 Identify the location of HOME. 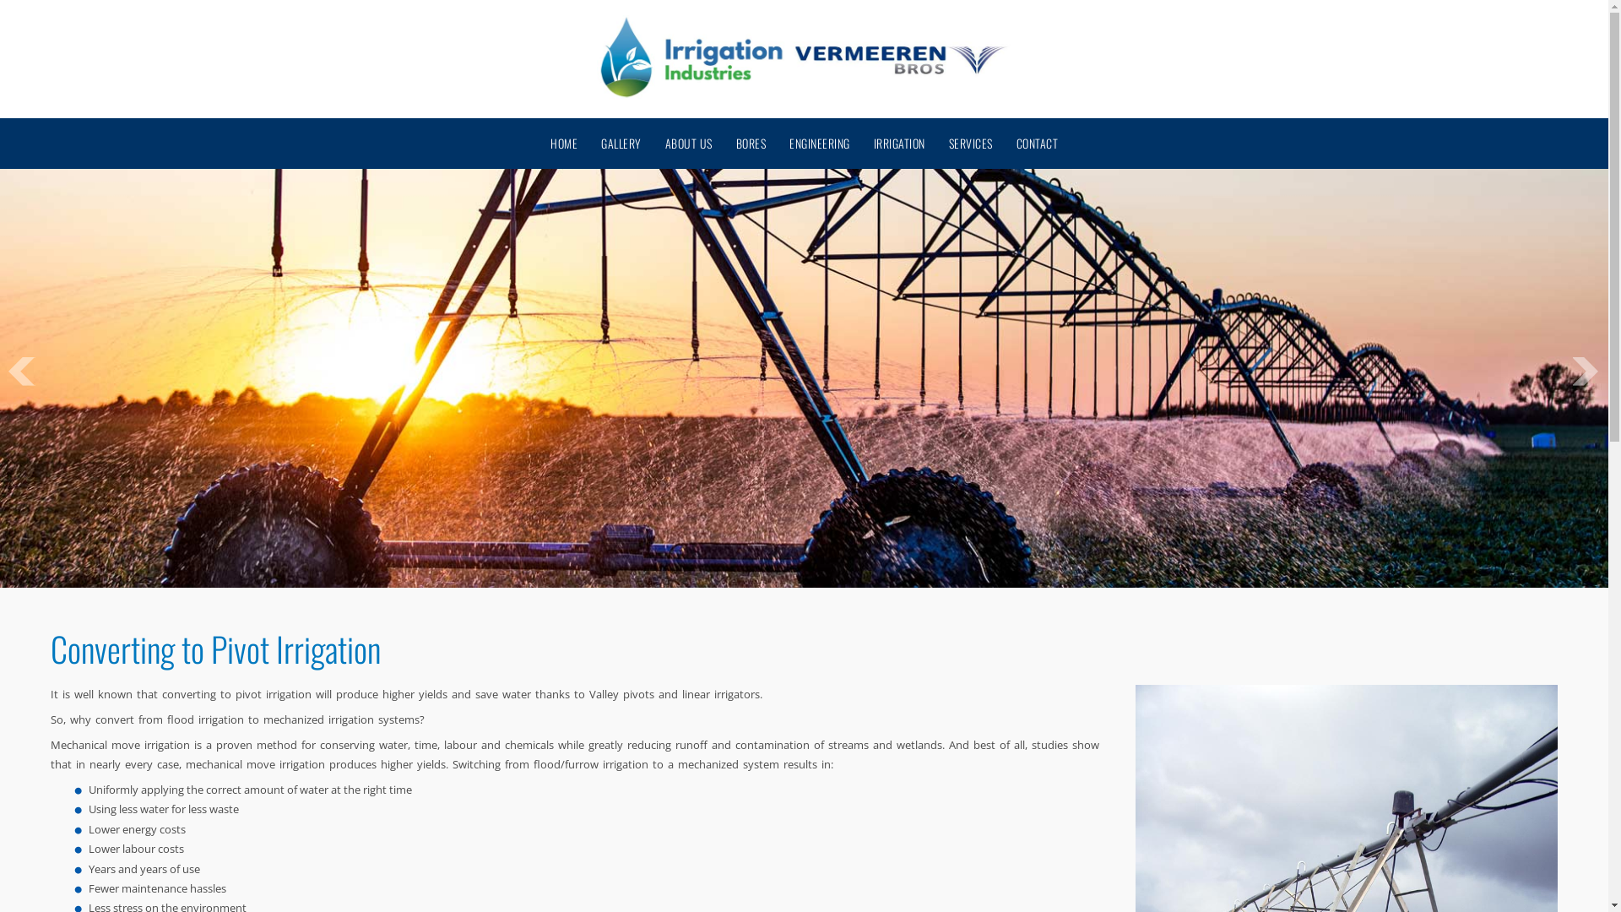
(564, 144).